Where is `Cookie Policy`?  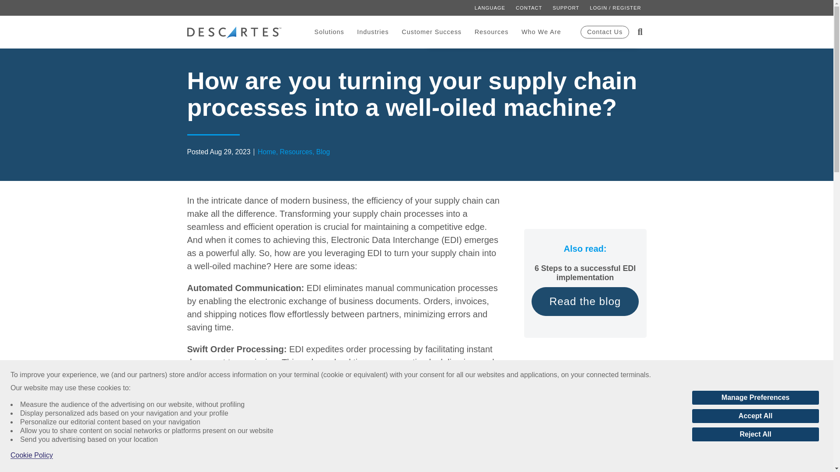
Cookie Policy is located at coordinates (31, 455).